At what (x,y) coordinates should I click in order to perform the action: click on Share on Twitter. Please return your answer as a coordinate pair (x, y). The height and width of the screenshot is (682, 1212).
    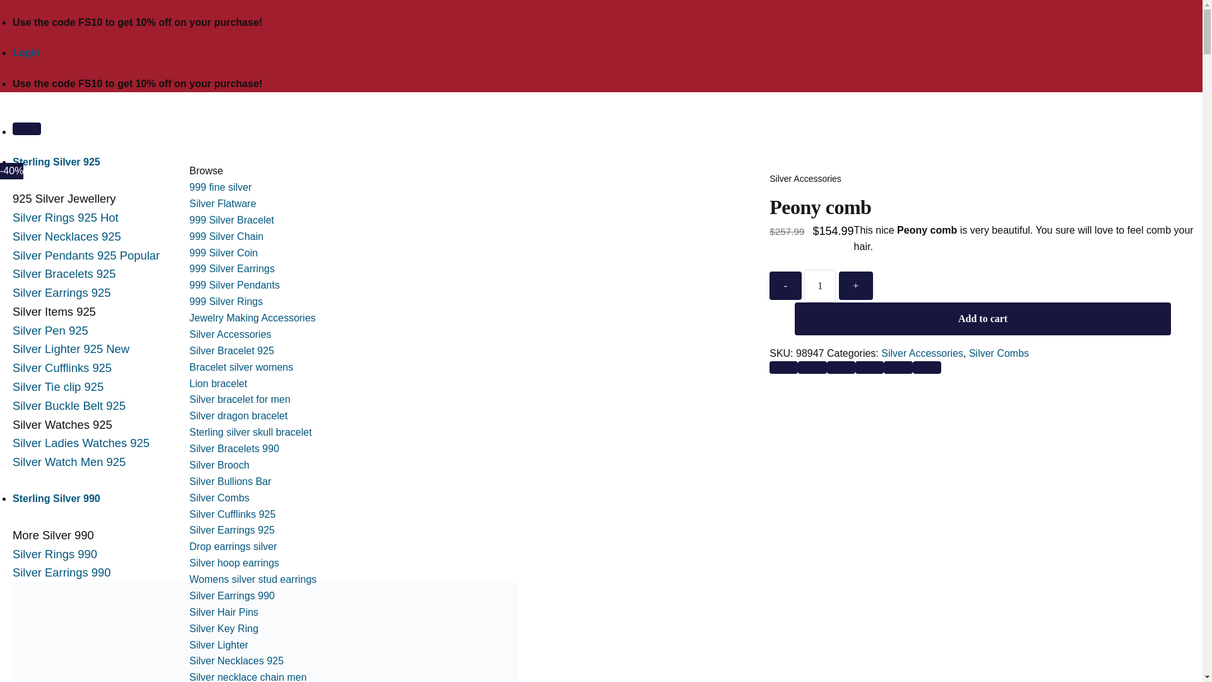
    Looking at the image, I should click on (841, 368).